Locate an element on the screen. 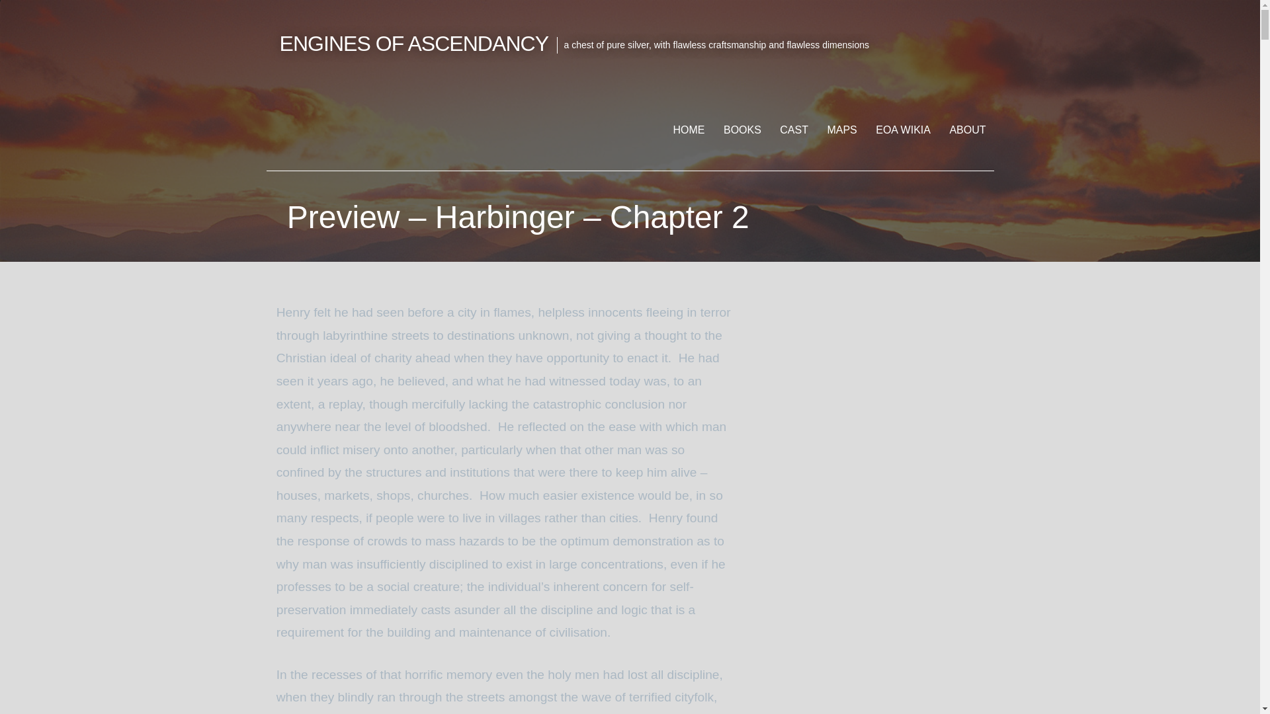 The image size is (1270, 714). CAST is located at coordinates (794, 130).